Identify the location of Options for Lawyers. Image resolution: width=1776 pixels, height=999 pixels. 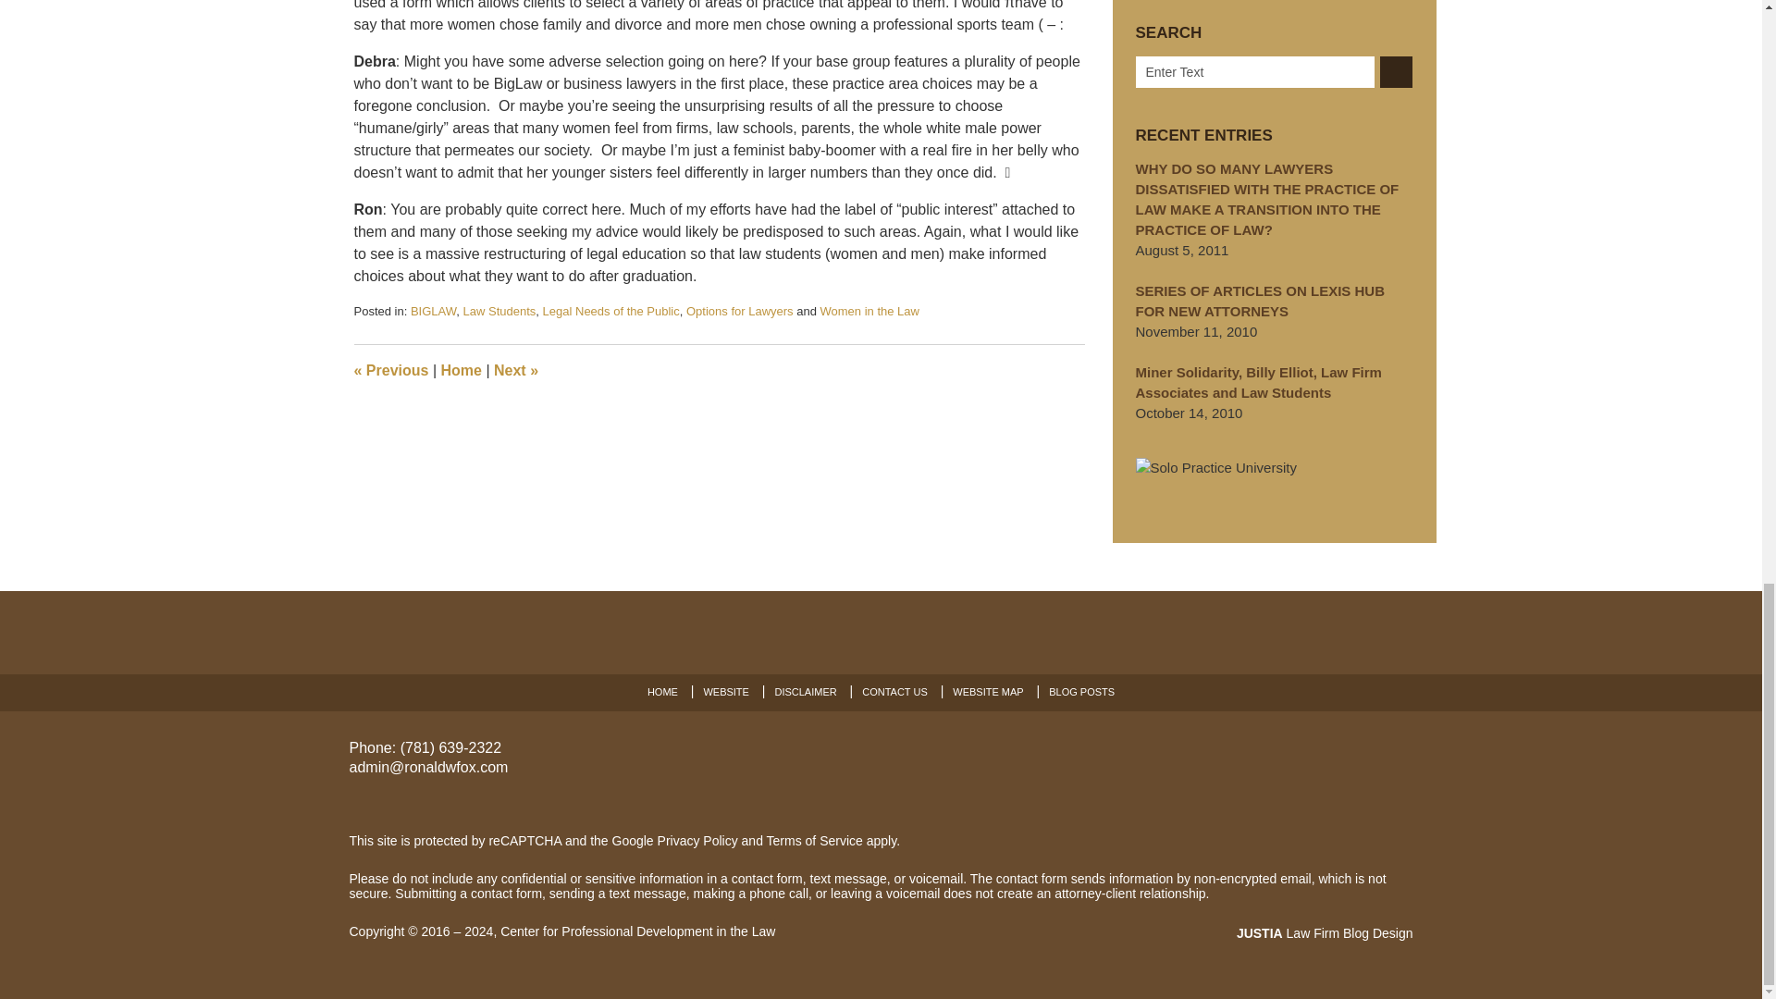
(740, 311).